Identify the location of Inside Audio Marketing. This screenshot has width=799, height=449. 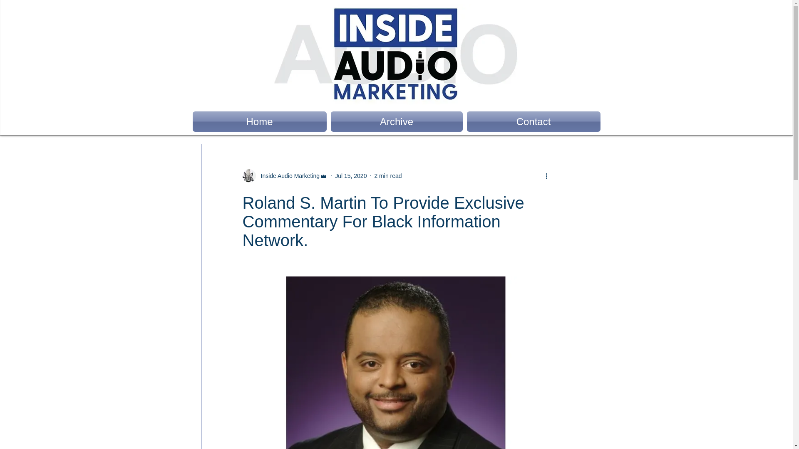
(288, 175).